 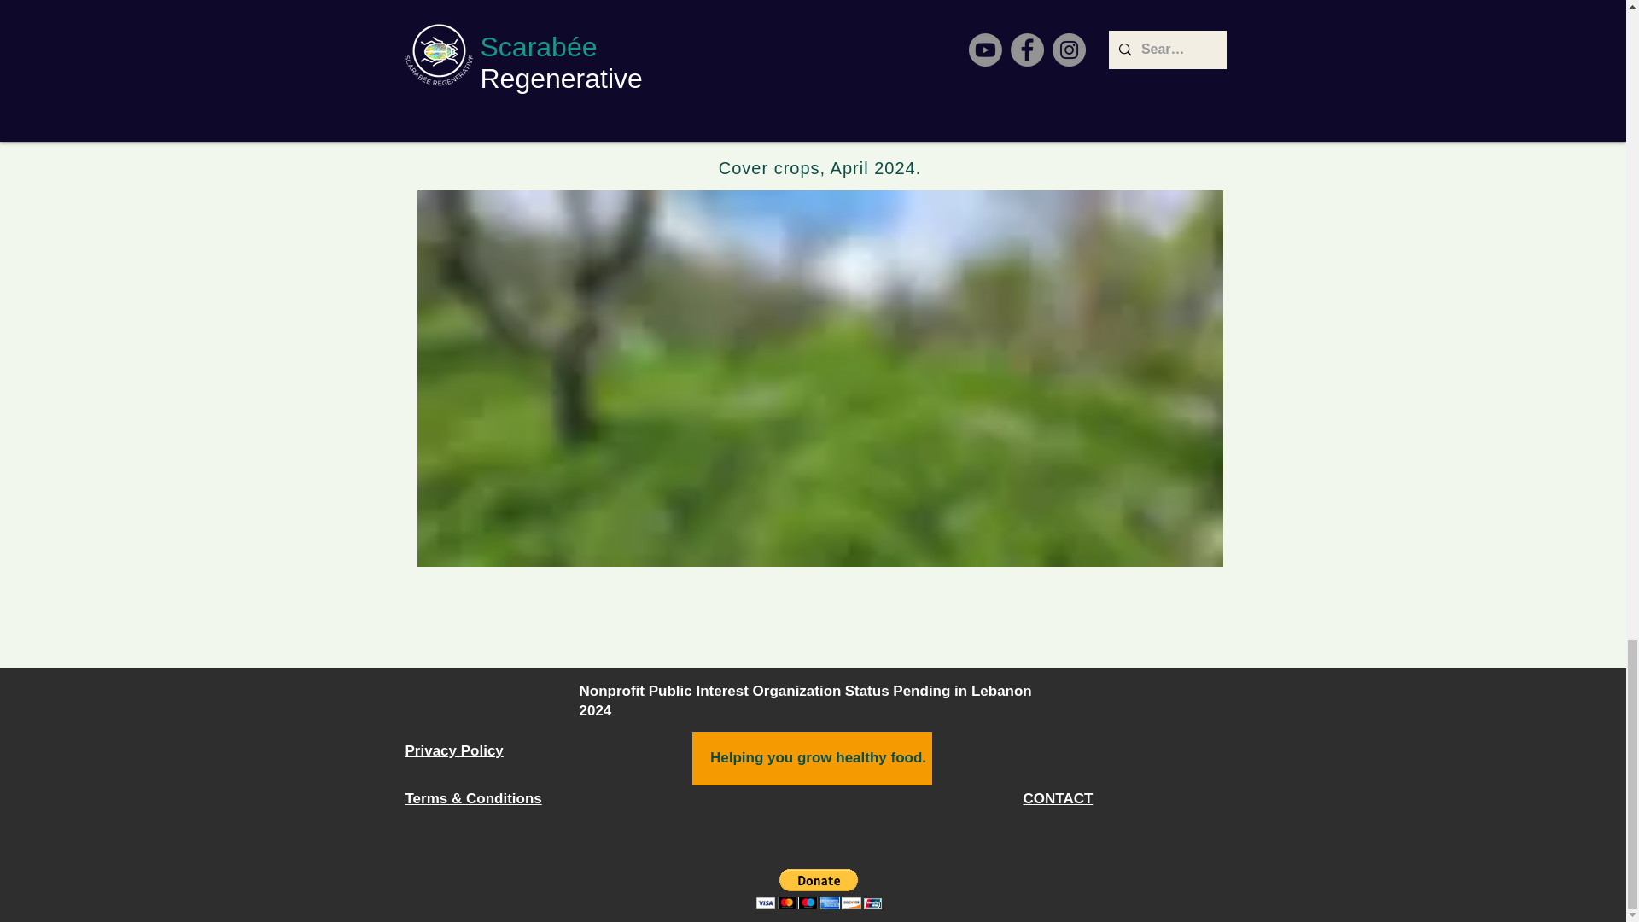 I want to click on CONTACT, so click(x=1058, y=798).